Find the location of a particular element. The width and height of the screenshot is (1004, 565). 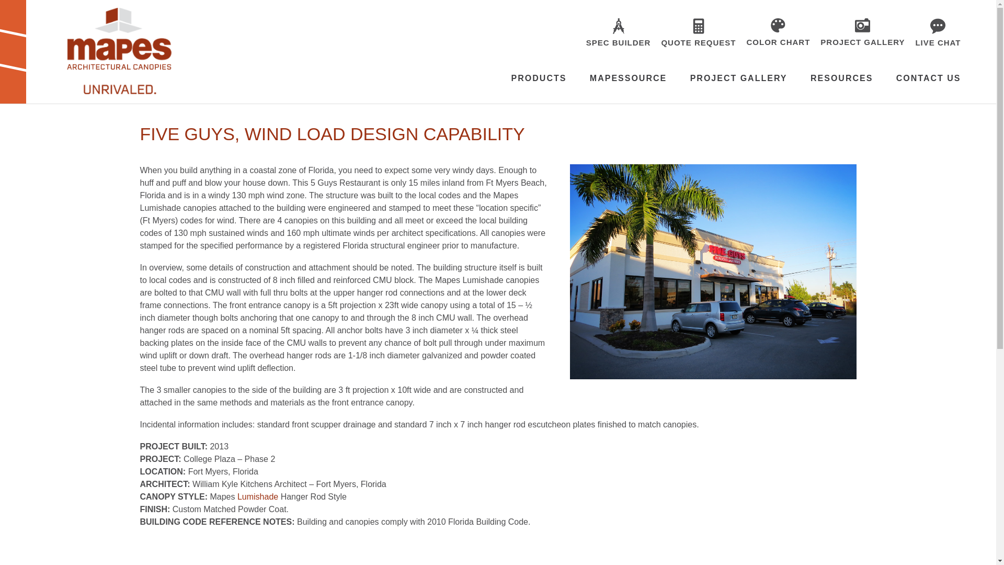

PROJECT GALLERY is located at coordinates (862, 42).